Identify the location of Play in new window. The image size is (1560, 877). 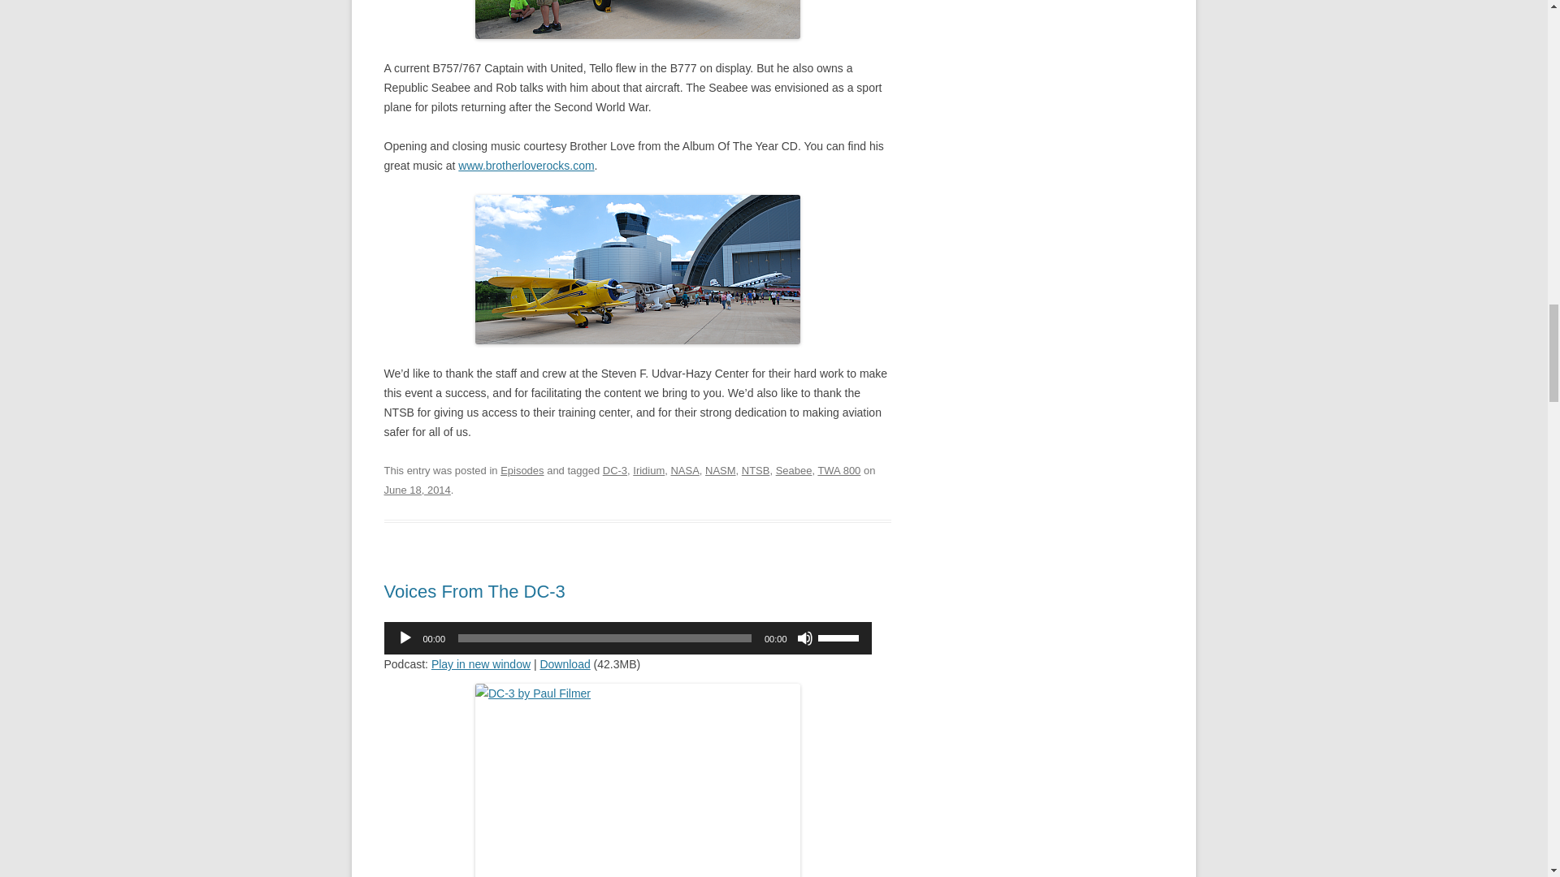
(481, 664).